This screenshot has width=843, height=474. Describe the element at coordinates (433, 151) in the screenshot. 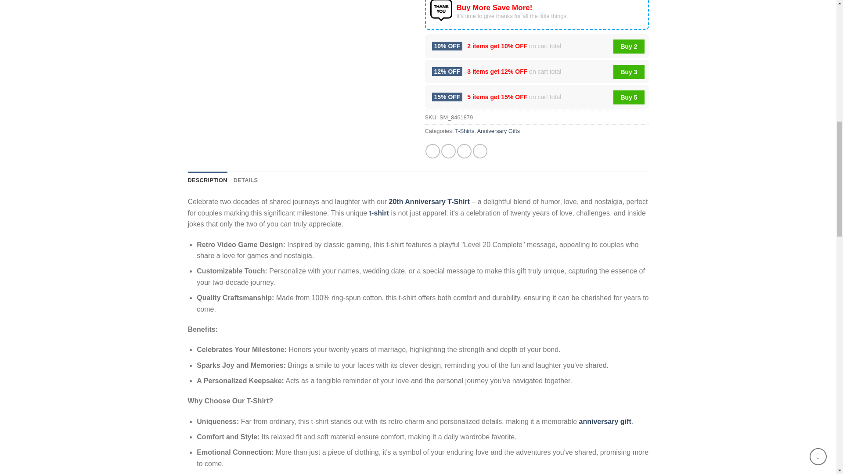

I see `Share on Facebook` at that location.